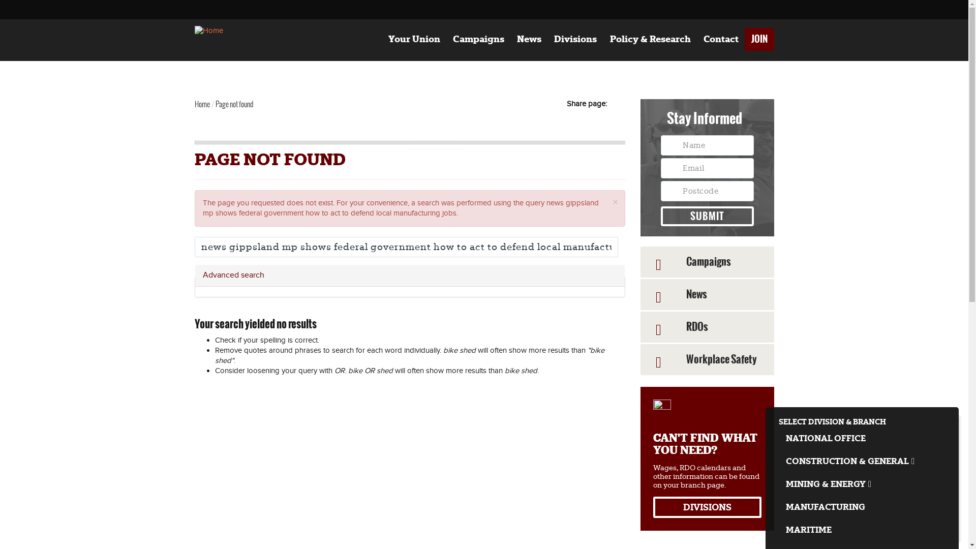 This screenshot has height=549, width=976. Describe the element at coordinates (862, 530) in the screenshot. I see `MARITIME` at that location.